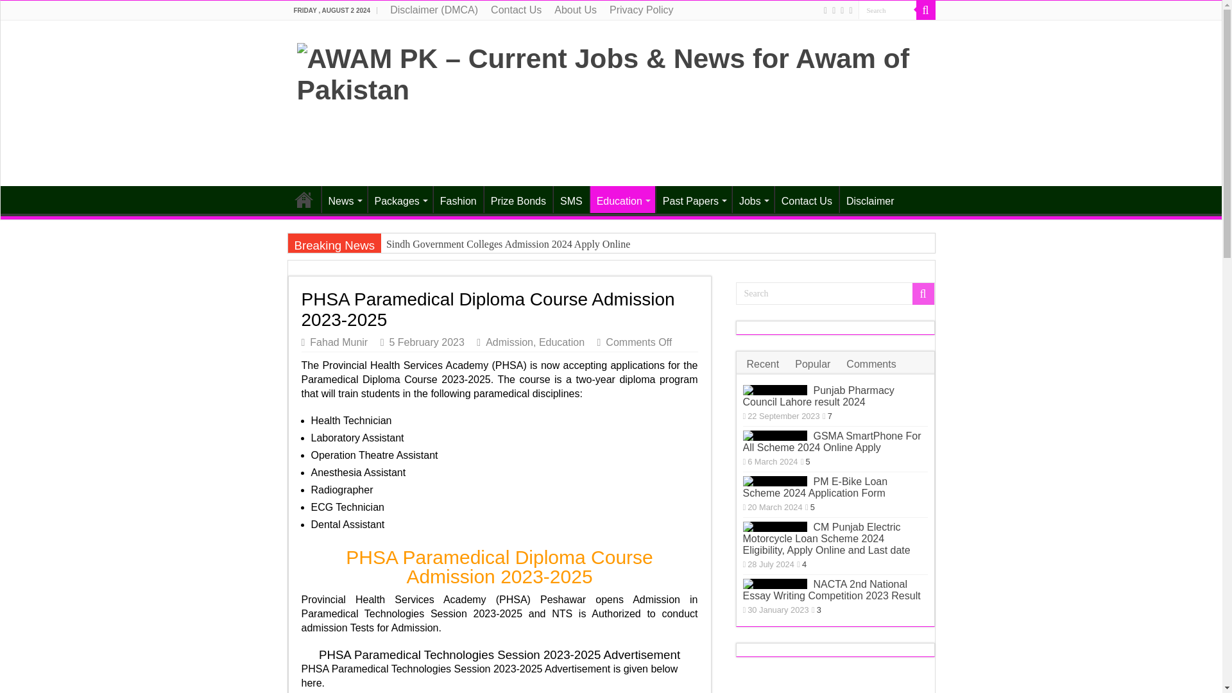  What do you see at coordinates (622, 199) in the screenshot?
I see `Education` at bounding box center [622, 199].